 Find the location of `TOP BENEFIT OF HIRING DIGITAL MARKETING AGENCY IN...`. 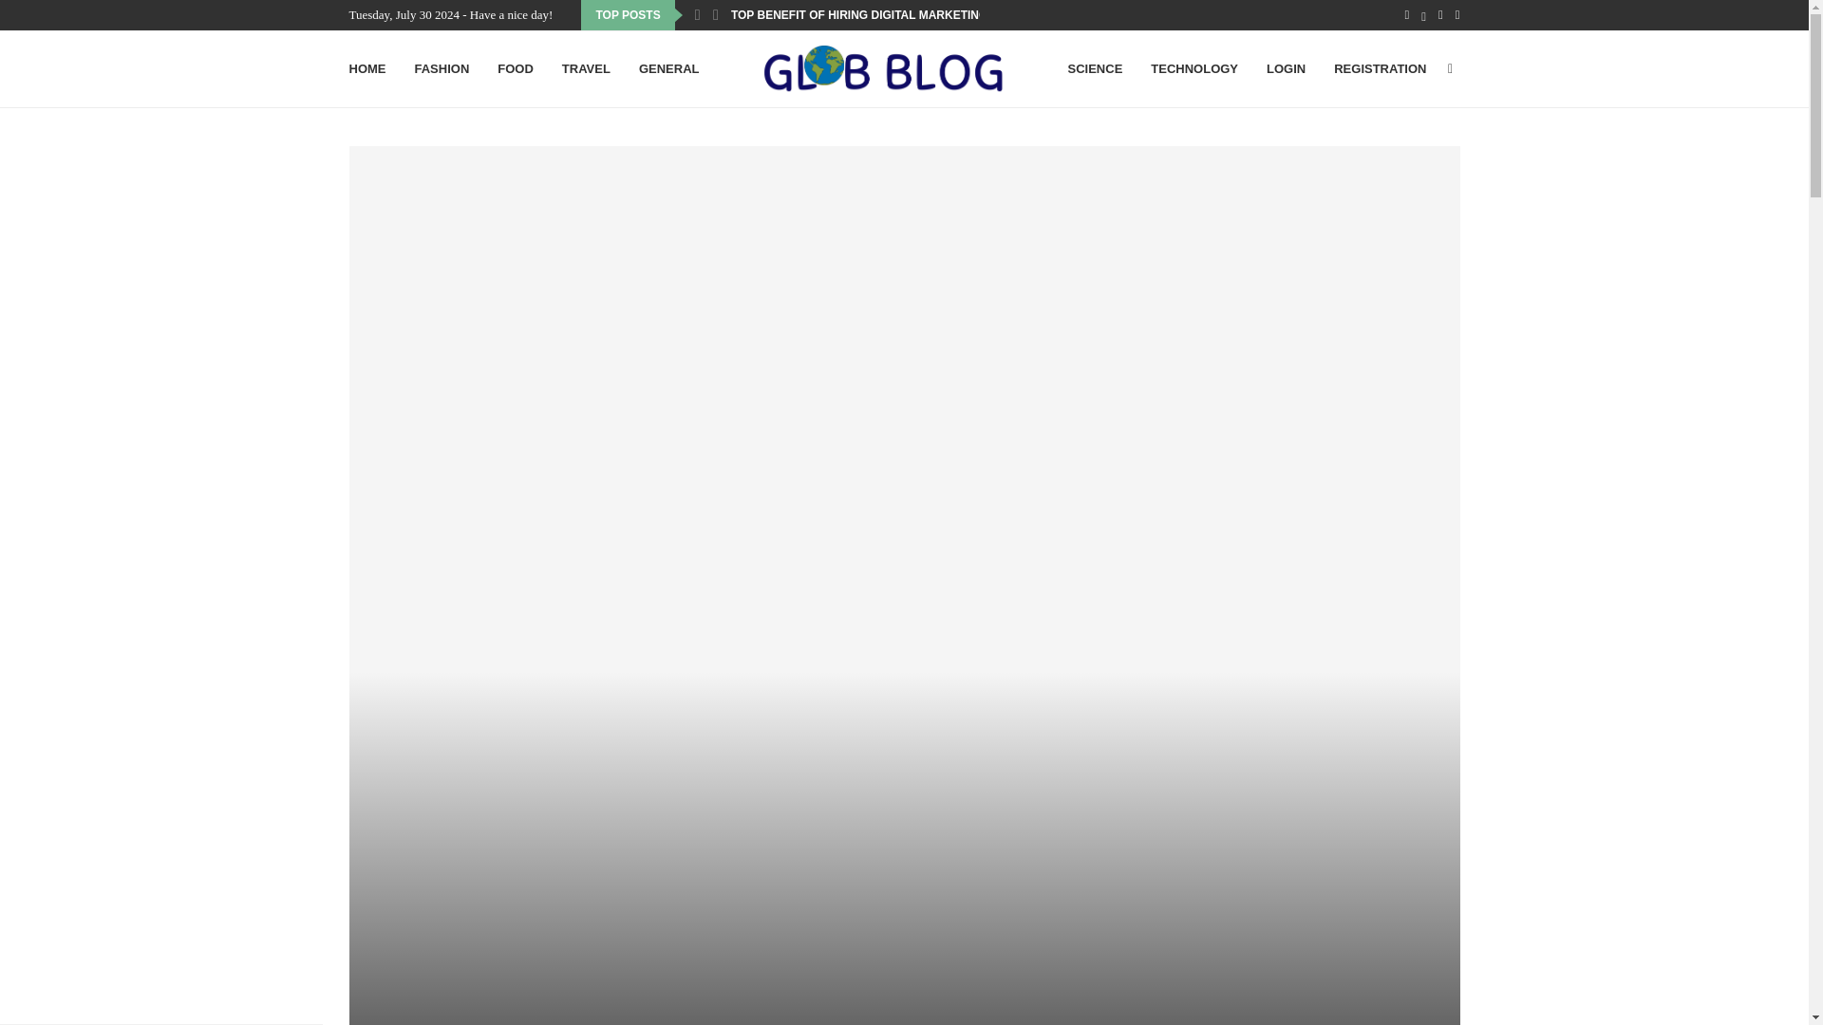

TOP BENEFIT OF HIRING DIGITAL MARKETING AGENCY IN... is located at coordinates (896, 15).